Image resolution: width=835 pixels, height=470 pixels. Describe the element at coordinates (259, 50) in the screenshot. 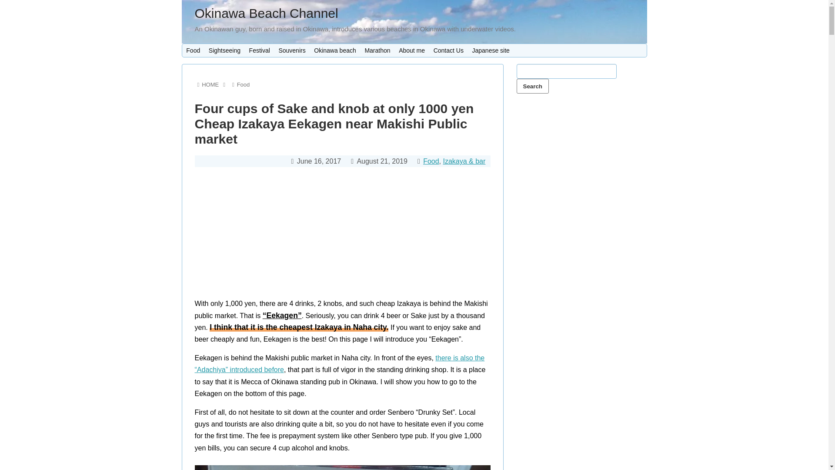

I see `Festival` at that location.